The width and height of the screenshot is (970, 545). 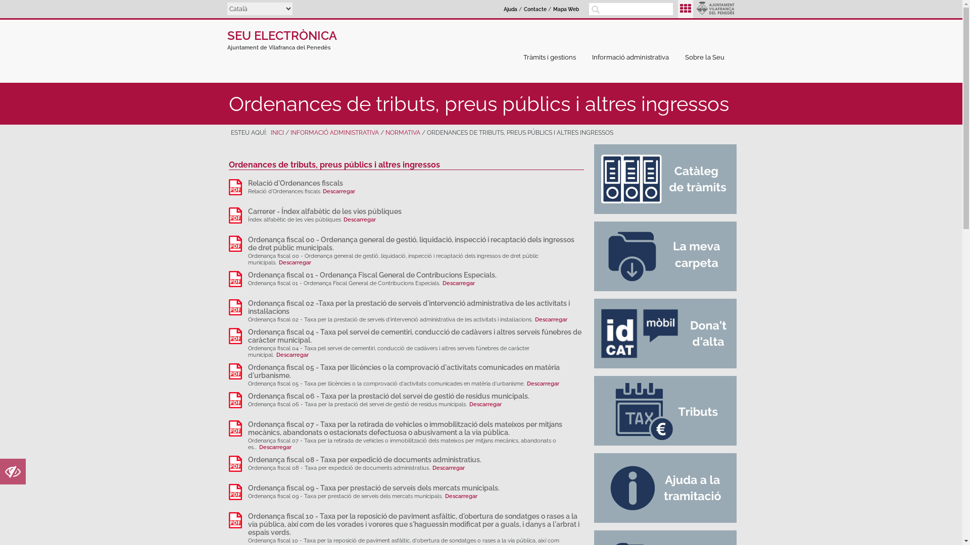 What do you see at coordinates (666, 411) in the screenshot?
I see `Tributs` at bounding box center [666, 411].